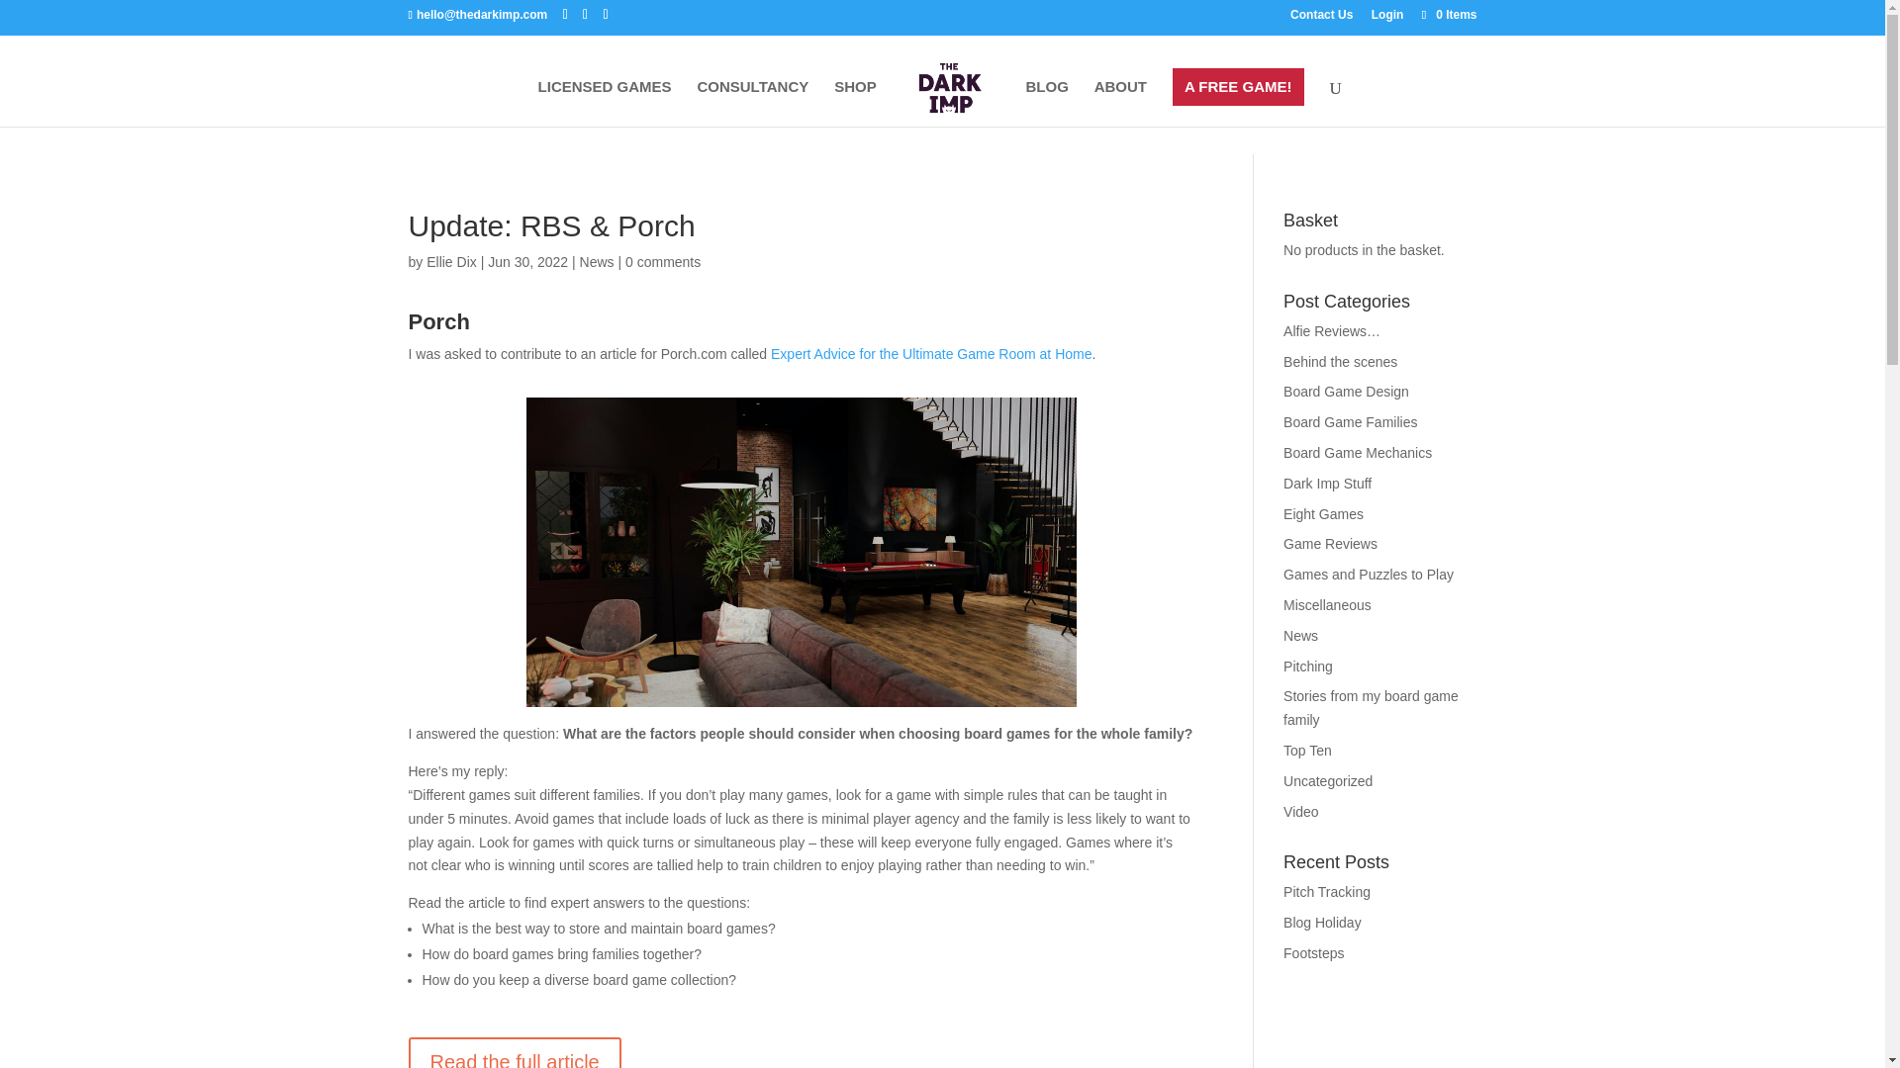 The image size is (1900, 1068). What do you see at coordinates (1340, 361) in the screenshot?
I see `Behind the scenes` at bounding box center [1340, 361].